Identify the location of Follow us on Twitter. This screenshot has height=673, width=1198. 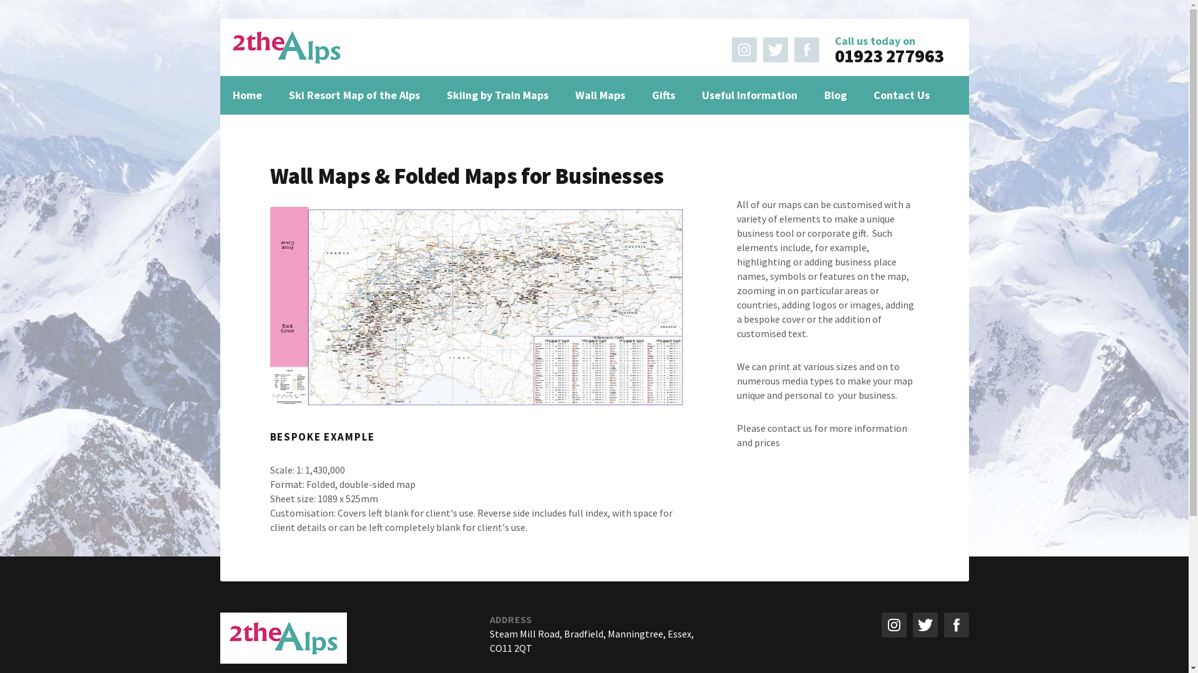
(925, 625).